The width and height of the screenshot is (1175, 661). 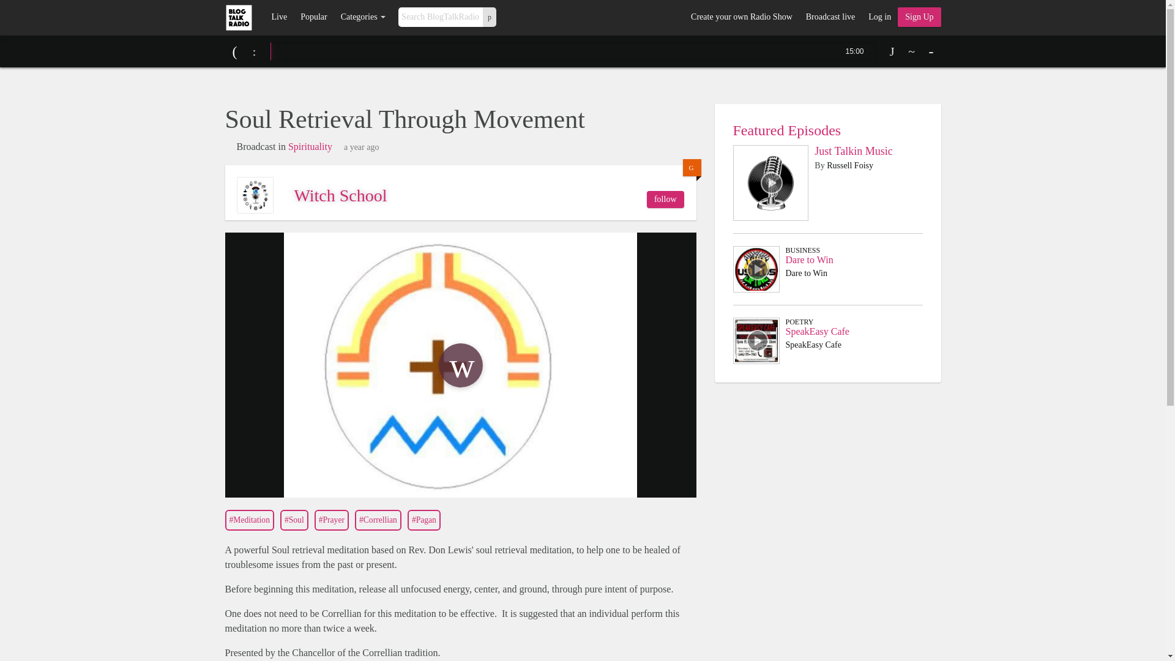 I want to click on Follow Witch School, so click(x=665, y=200).